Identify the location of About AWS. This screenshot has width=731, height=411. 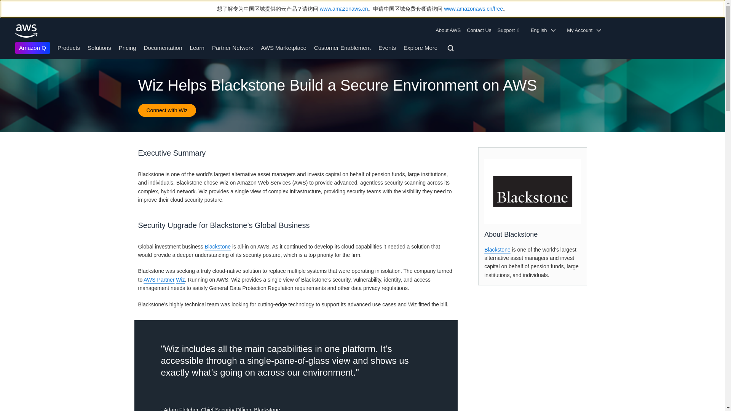
(449, 30).